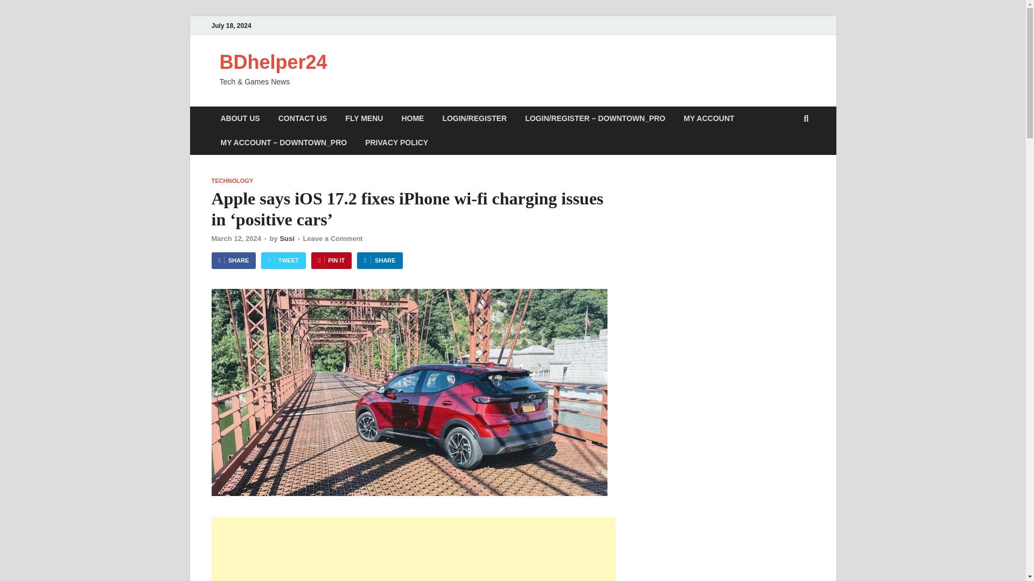  What do you see at coordinates (287, 239) in the screenshot?
I see `Susi` at bounding box center [287, 239].